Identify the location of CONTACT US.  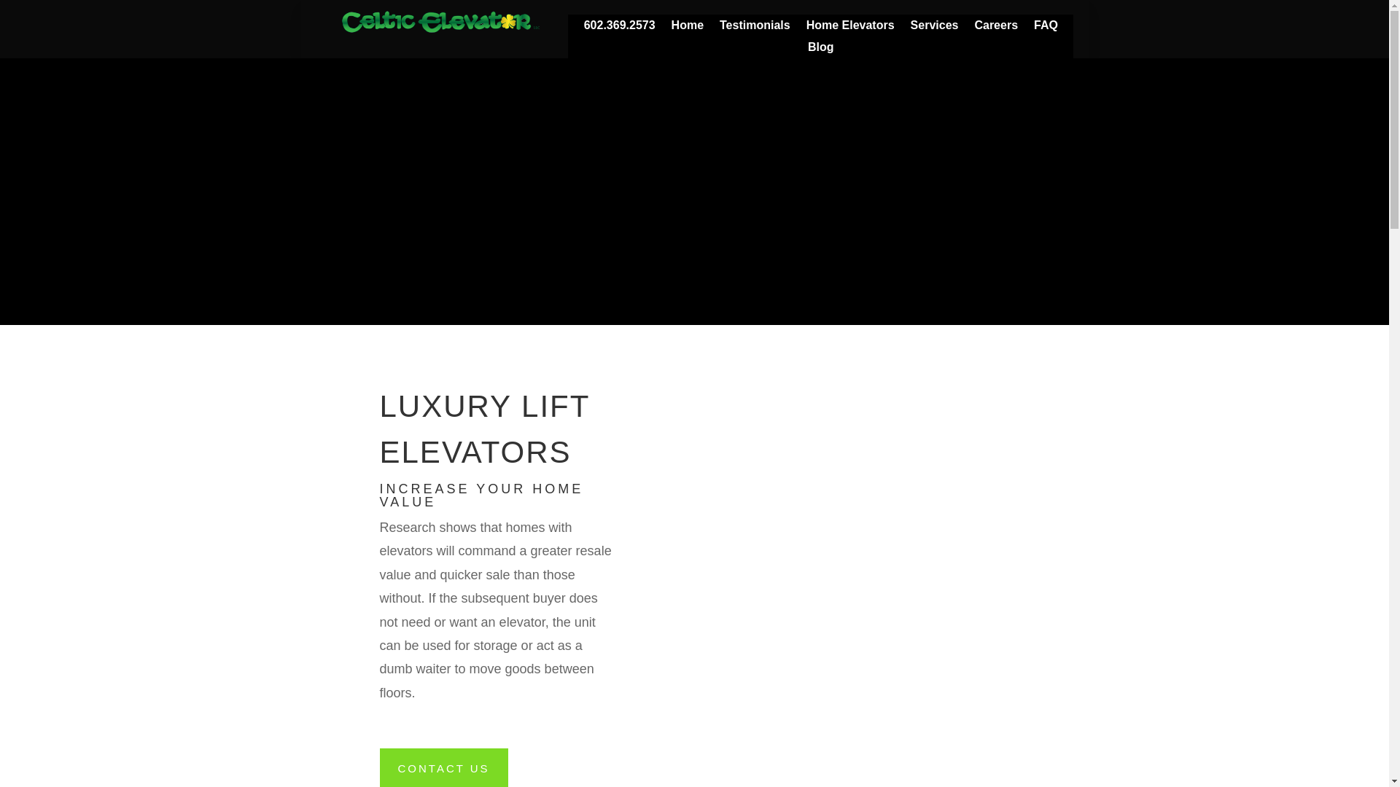
(443, 768).